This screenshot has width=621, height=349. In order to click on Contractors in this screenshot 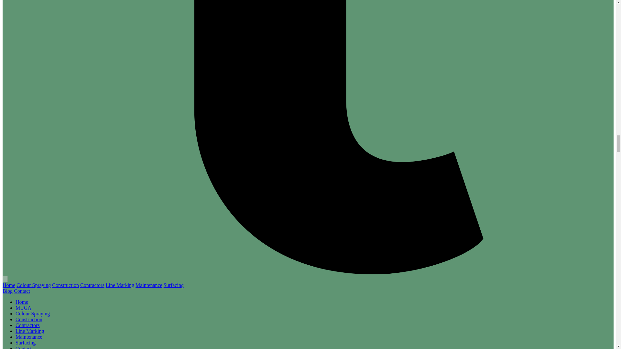, I will do `click(27, 325)`.